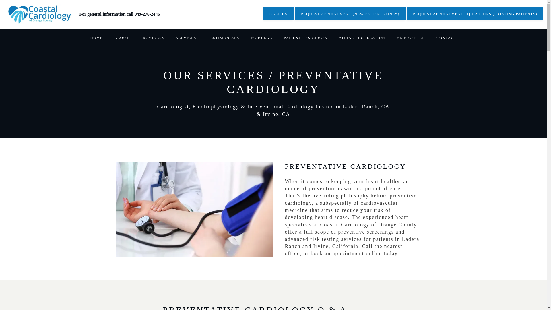 Image resolution: width=551 pixels, height=310 pixels. I want to click on ABOUT, so click(121, 38).